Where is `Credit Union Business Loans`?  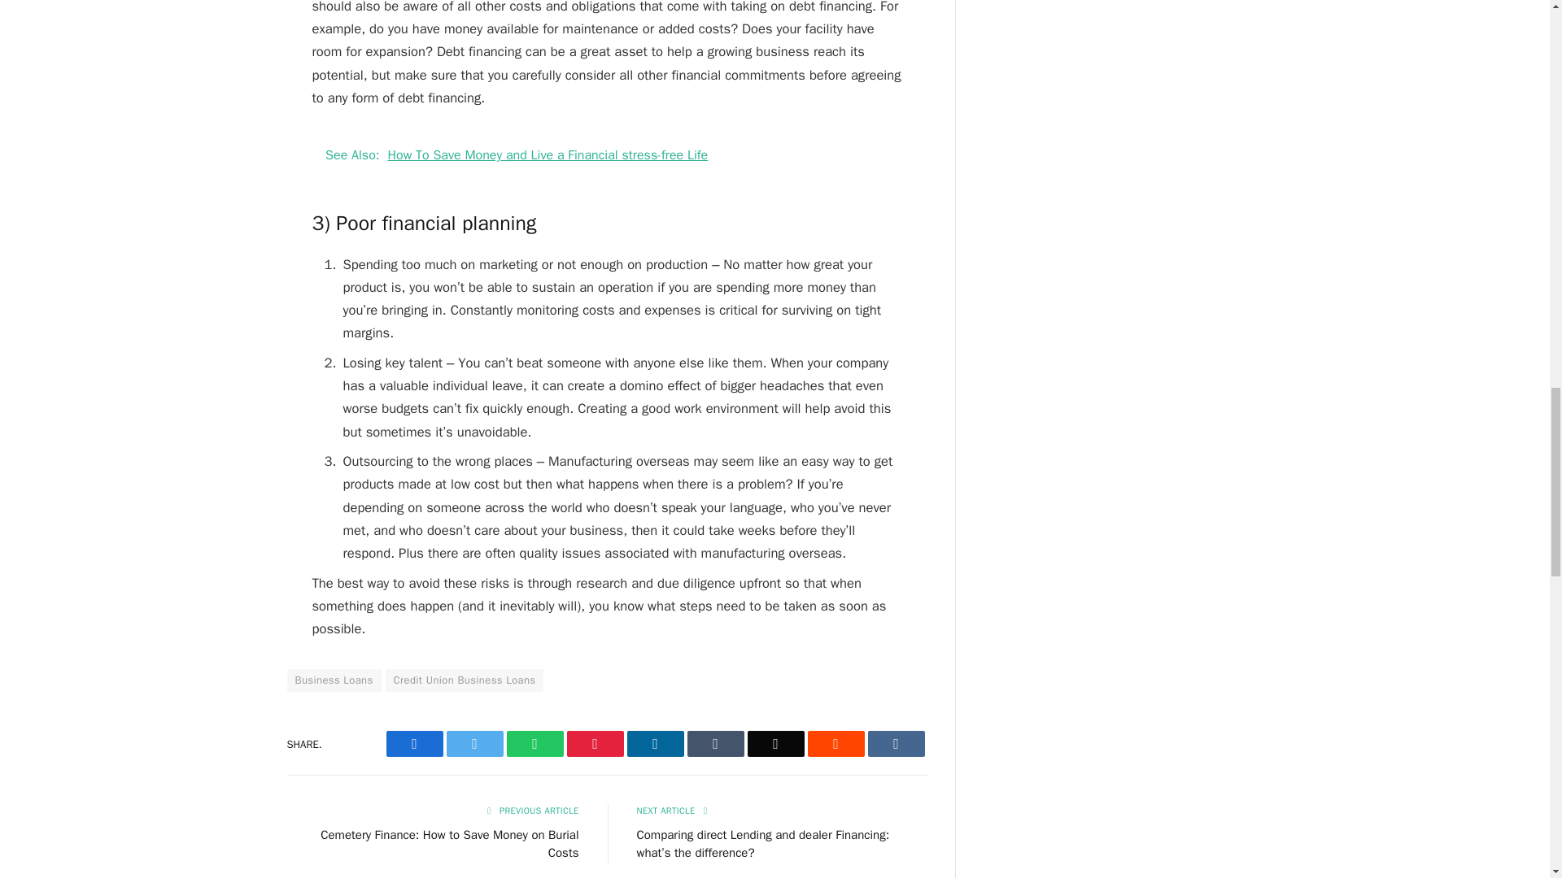
Credit Union Business Loans is located at coordinates (465, 680).